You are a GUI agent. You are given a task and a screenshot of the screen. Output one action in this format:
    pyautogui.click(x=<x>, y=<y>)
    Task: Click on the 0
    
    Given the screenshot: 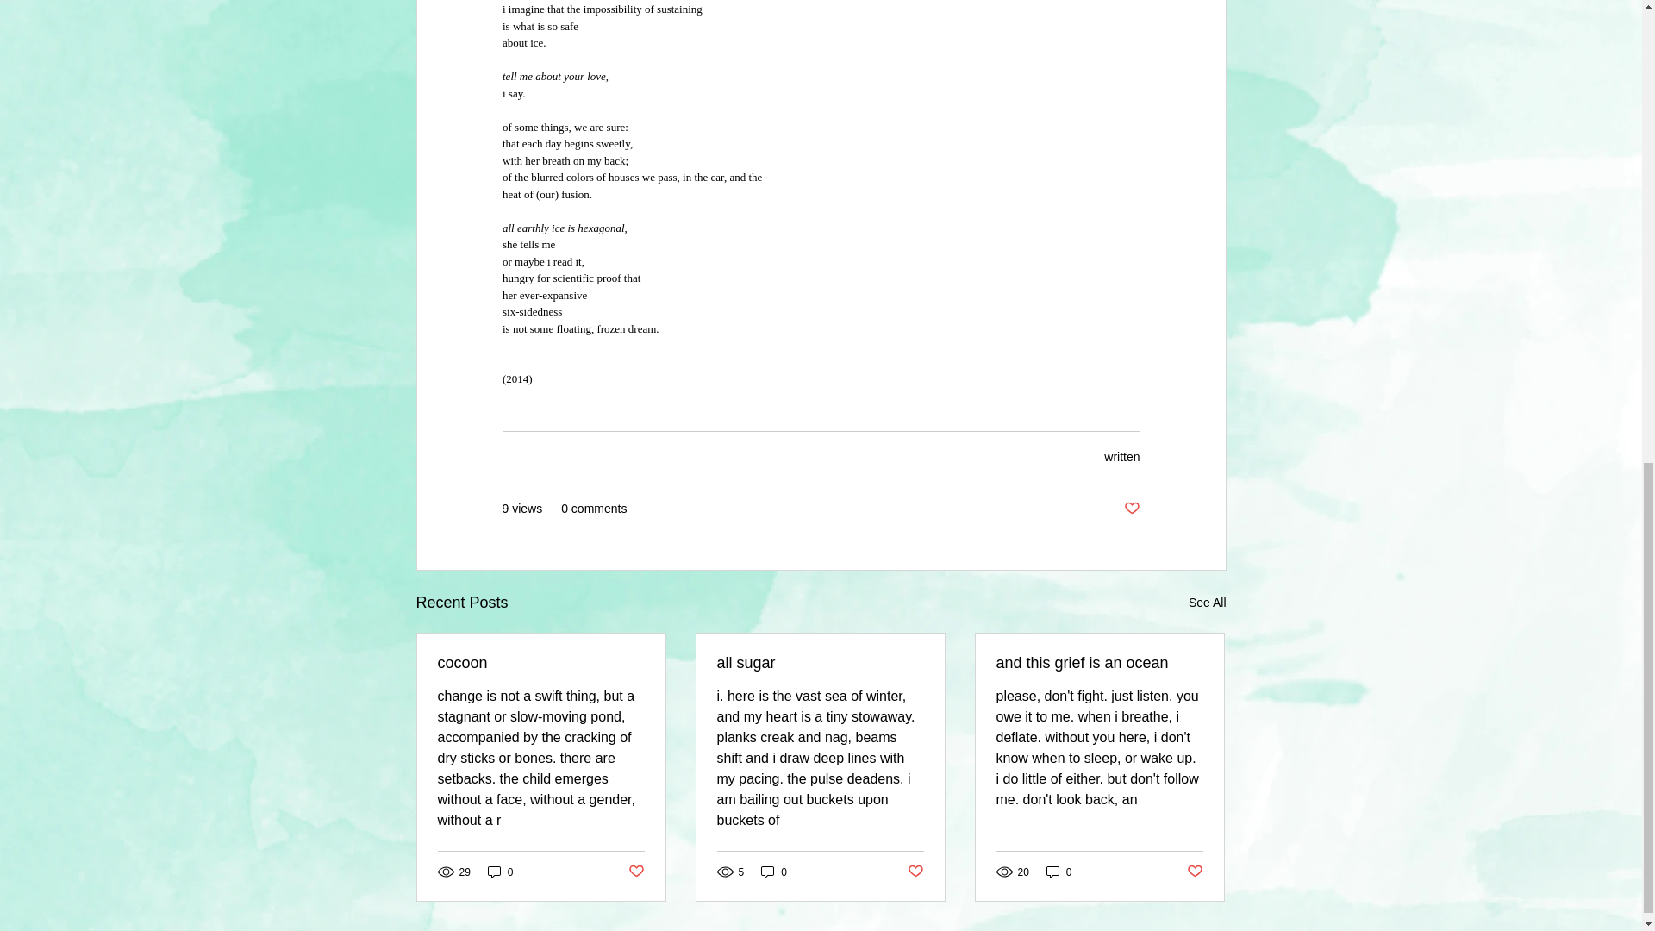 What is the action you would take?
    pyautogui.click(x=1059, y=872)
    